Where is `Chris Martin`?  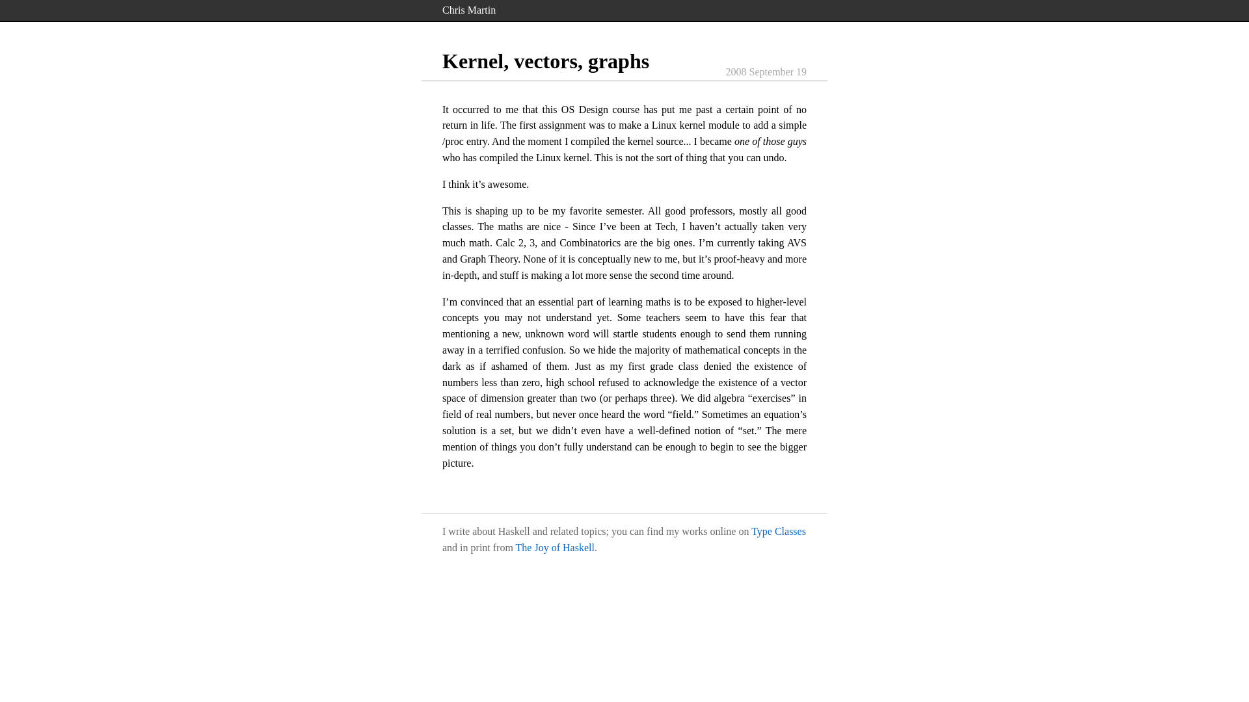
Chris Martin is located at coordinates (468, 9).